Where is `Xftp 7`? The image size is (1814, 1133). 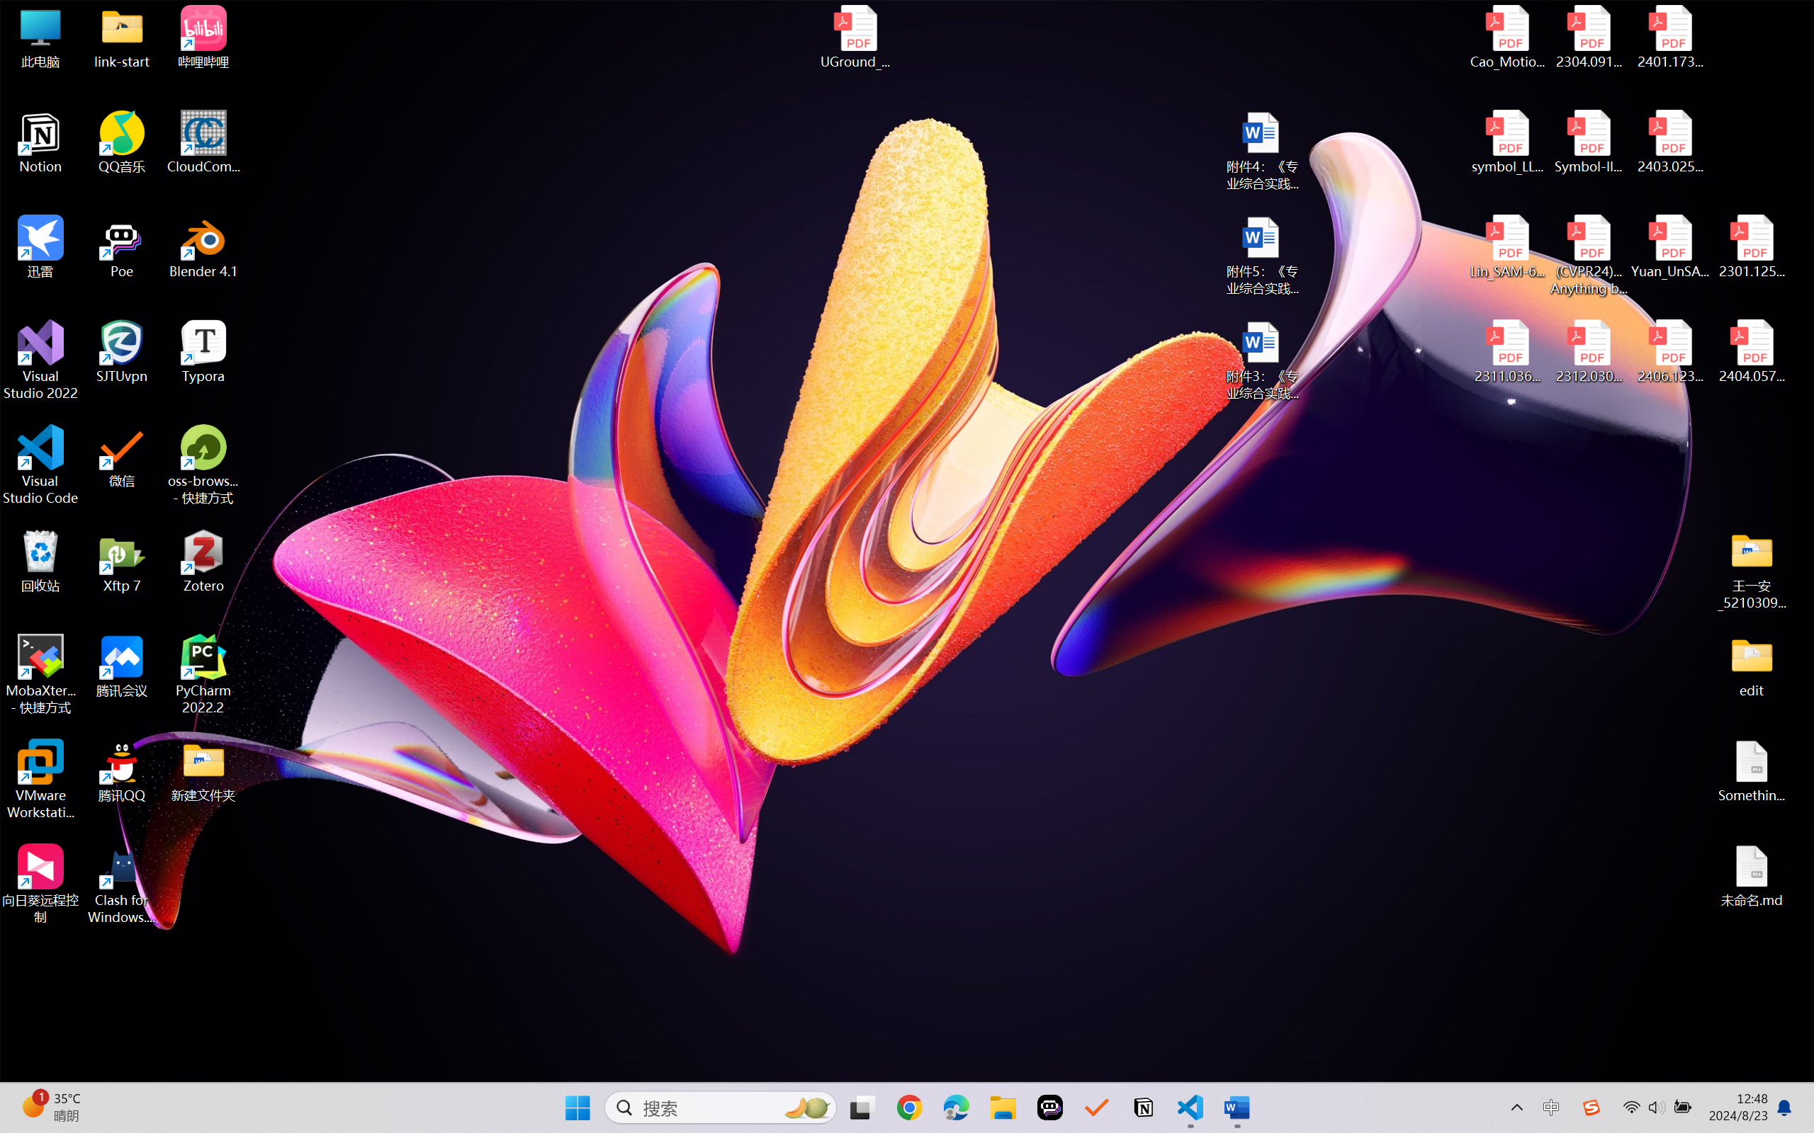 Xftp 7 is located at coordinates (122, 562).